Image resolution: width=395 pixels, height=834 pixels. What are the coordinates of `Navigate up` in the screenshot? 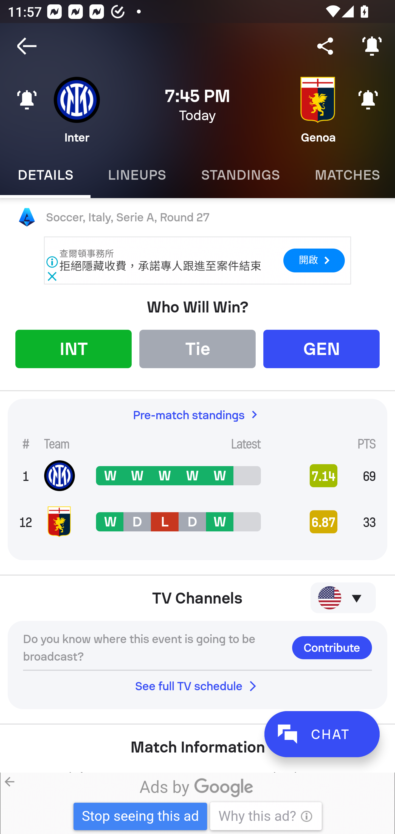 It's located at (27, 46).